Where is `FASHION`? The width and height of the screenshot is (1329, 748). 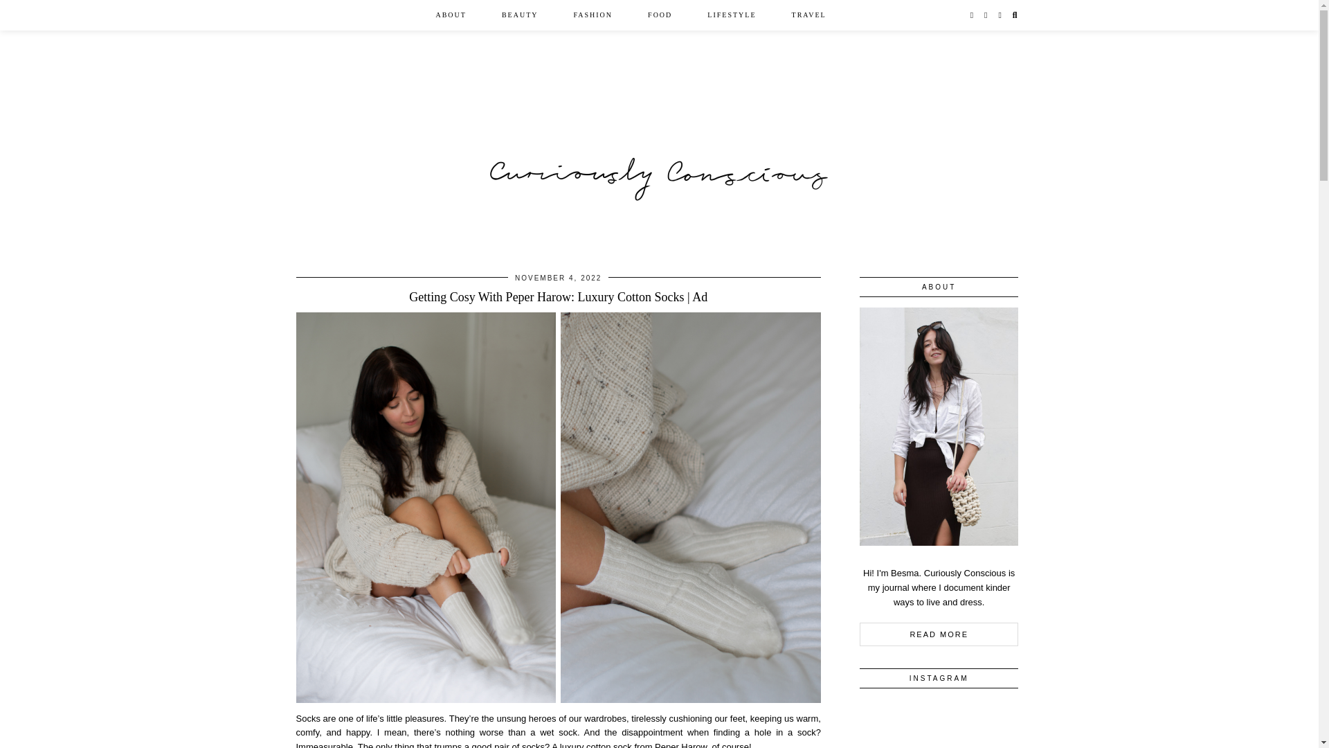 FASHION is located at coordinates (593, 15).